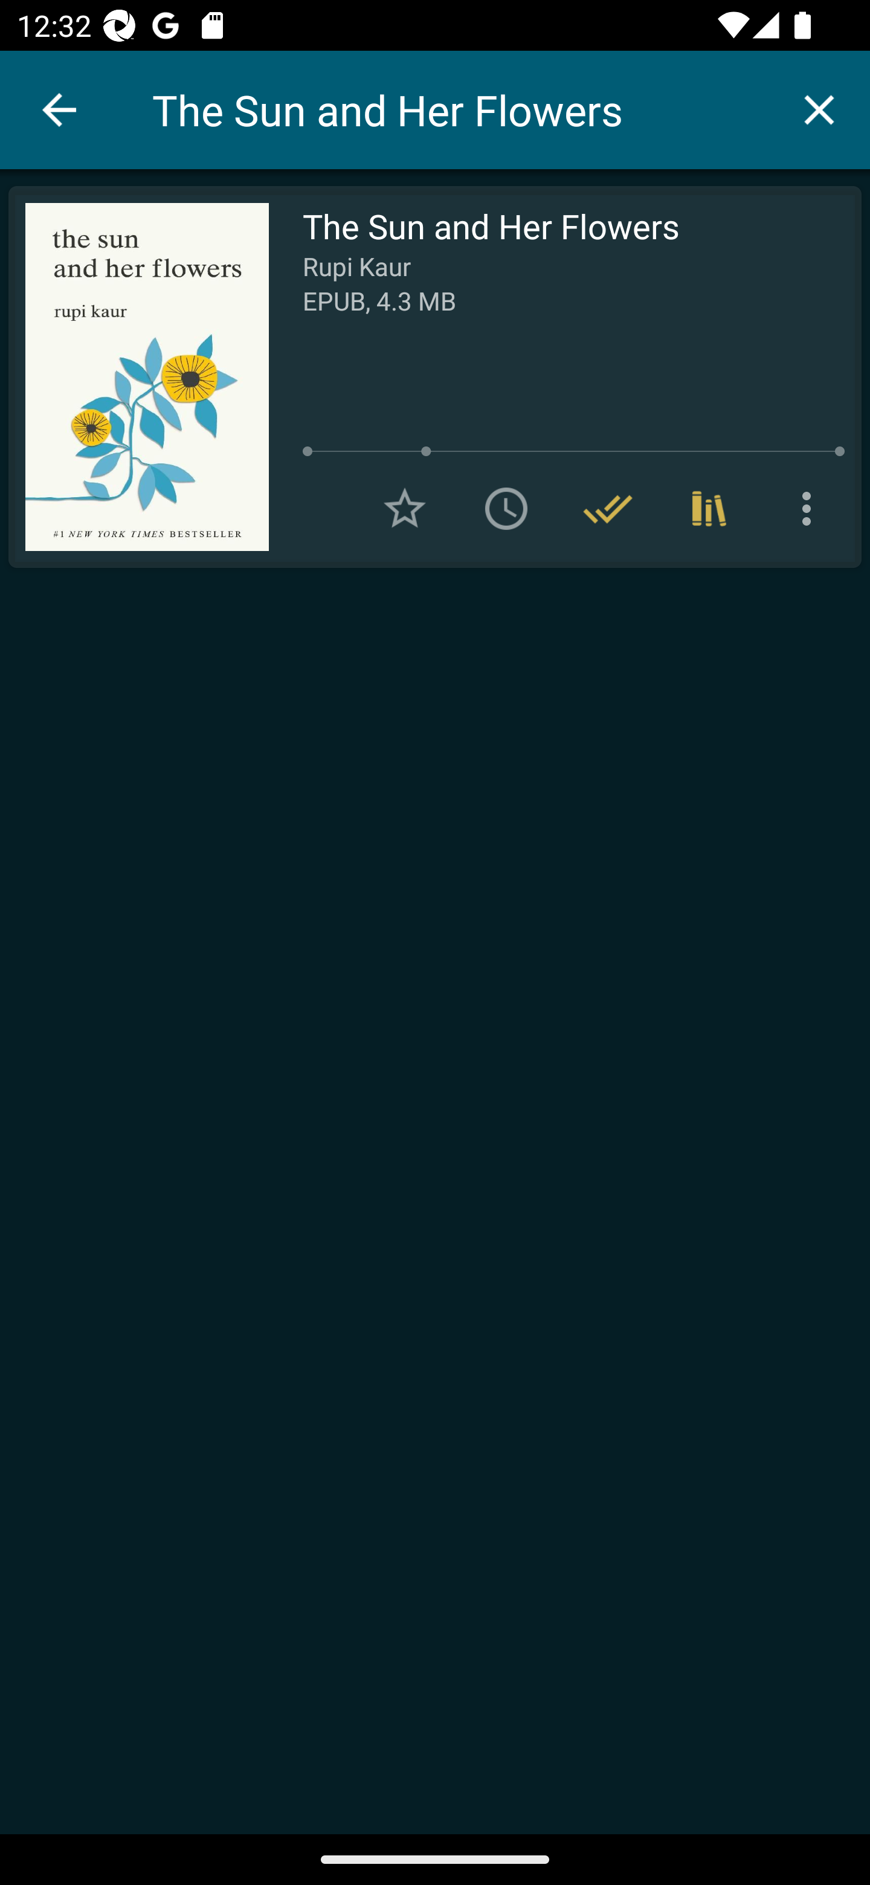 Image resolution: width=870 pixels, height=1885 pixels. Describe the element at coordinates (819, 109) in the screenshot. I see `Clear` at that location.